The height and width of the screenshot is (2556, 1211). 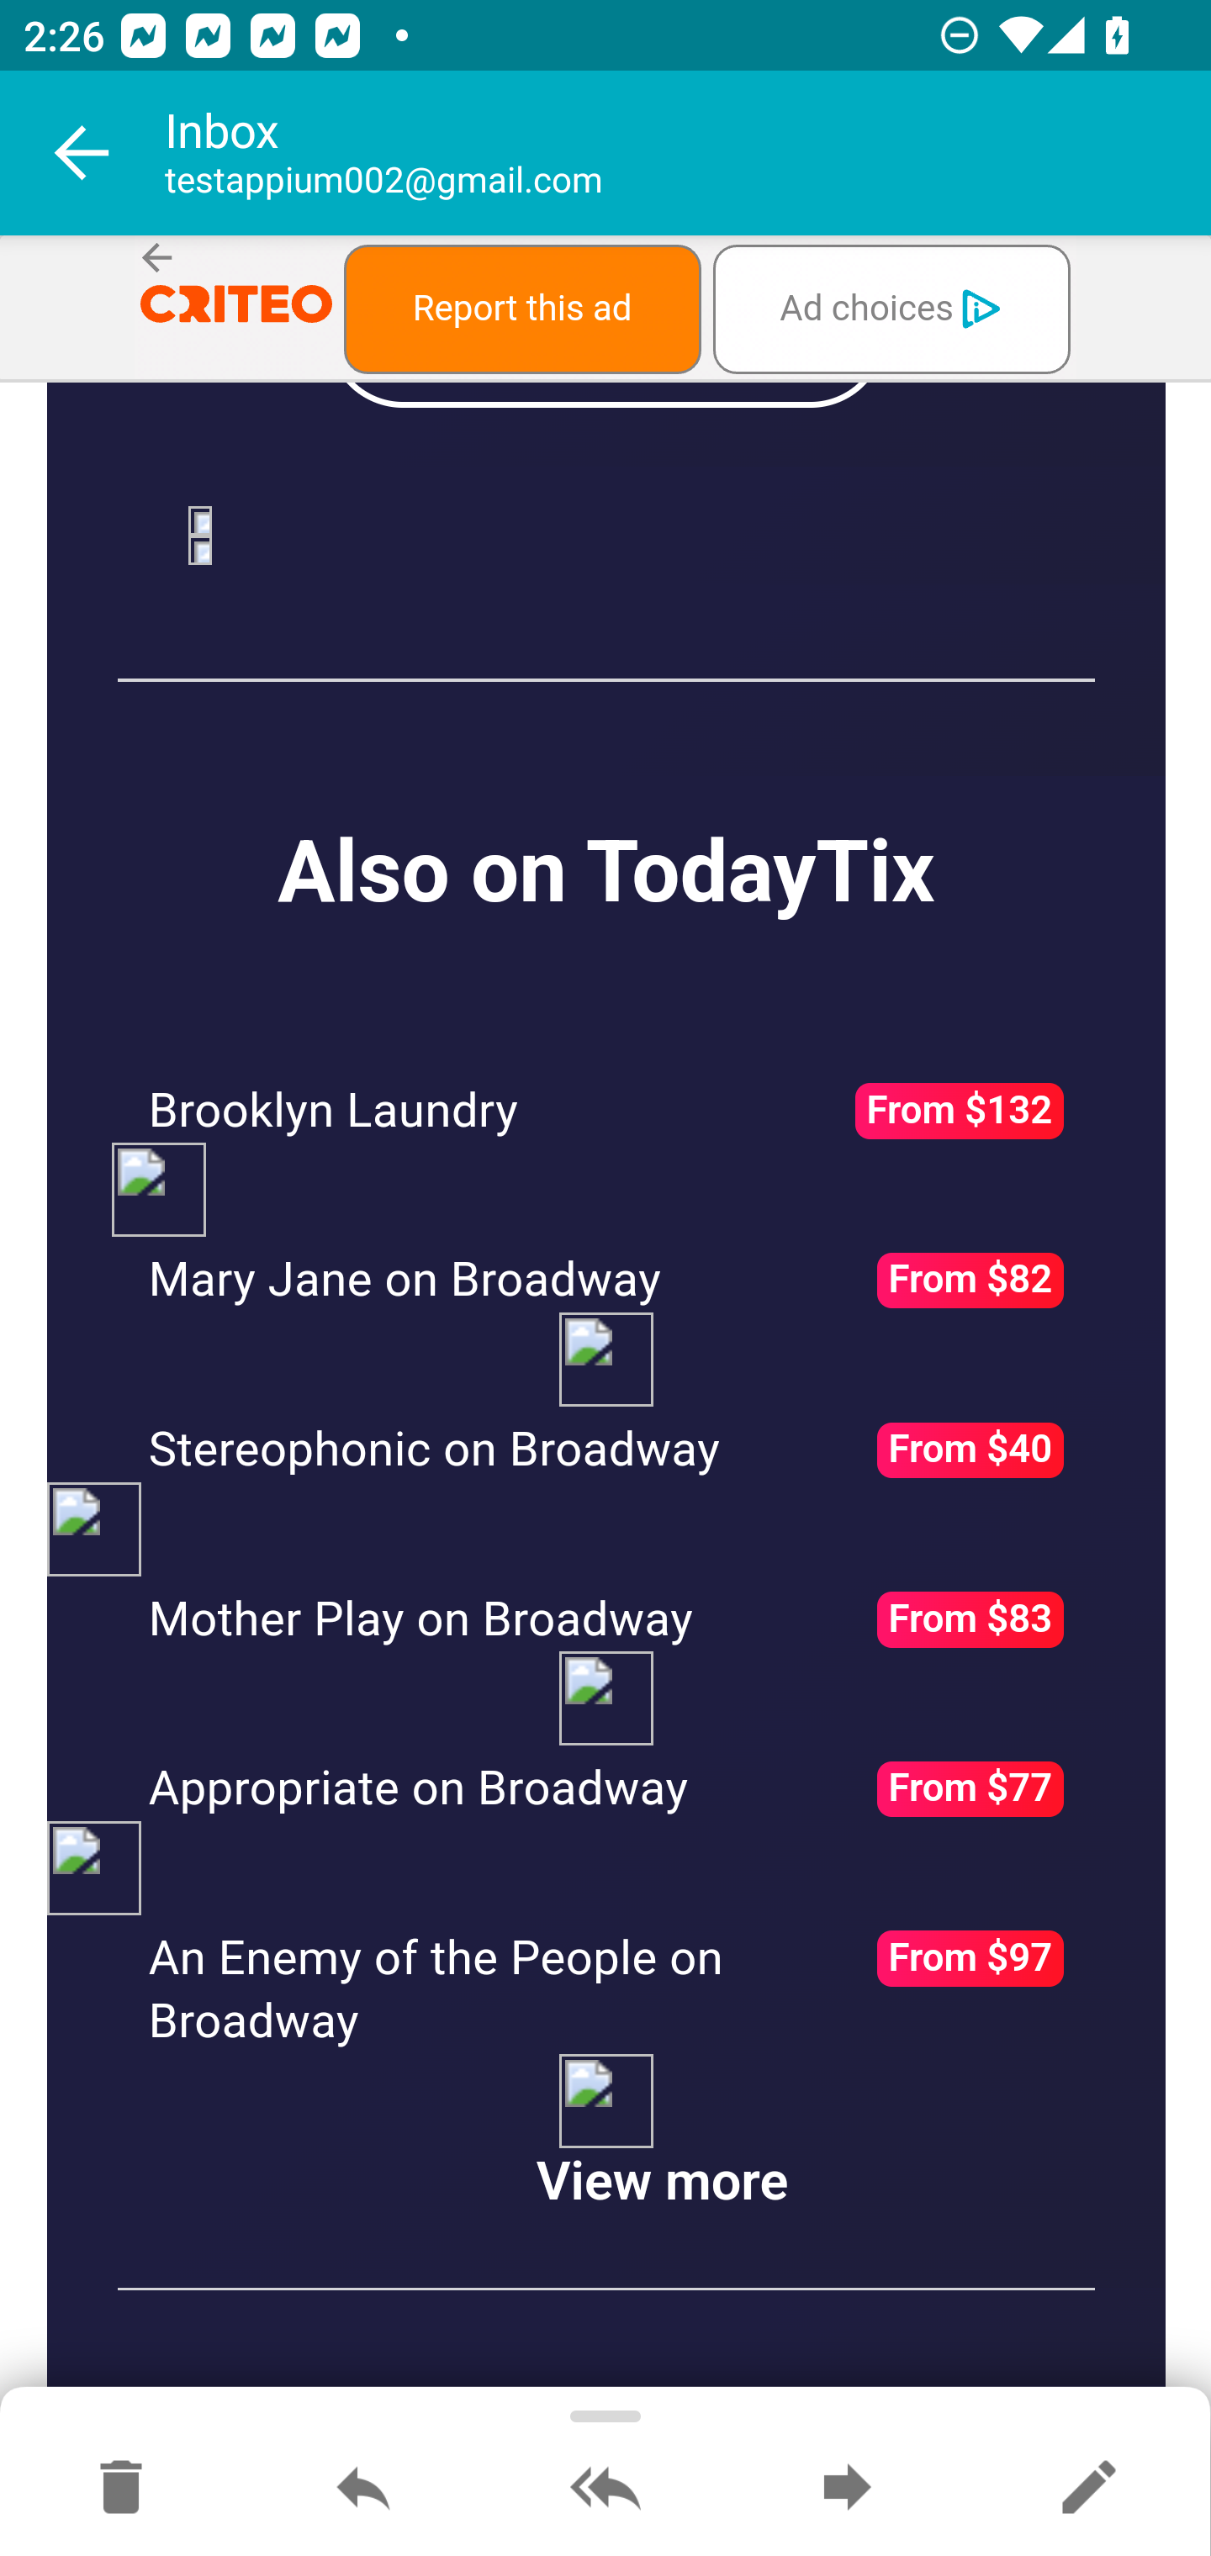 I want to click on Inbox testappium002@gmail.com, so click(x=688, y=153).